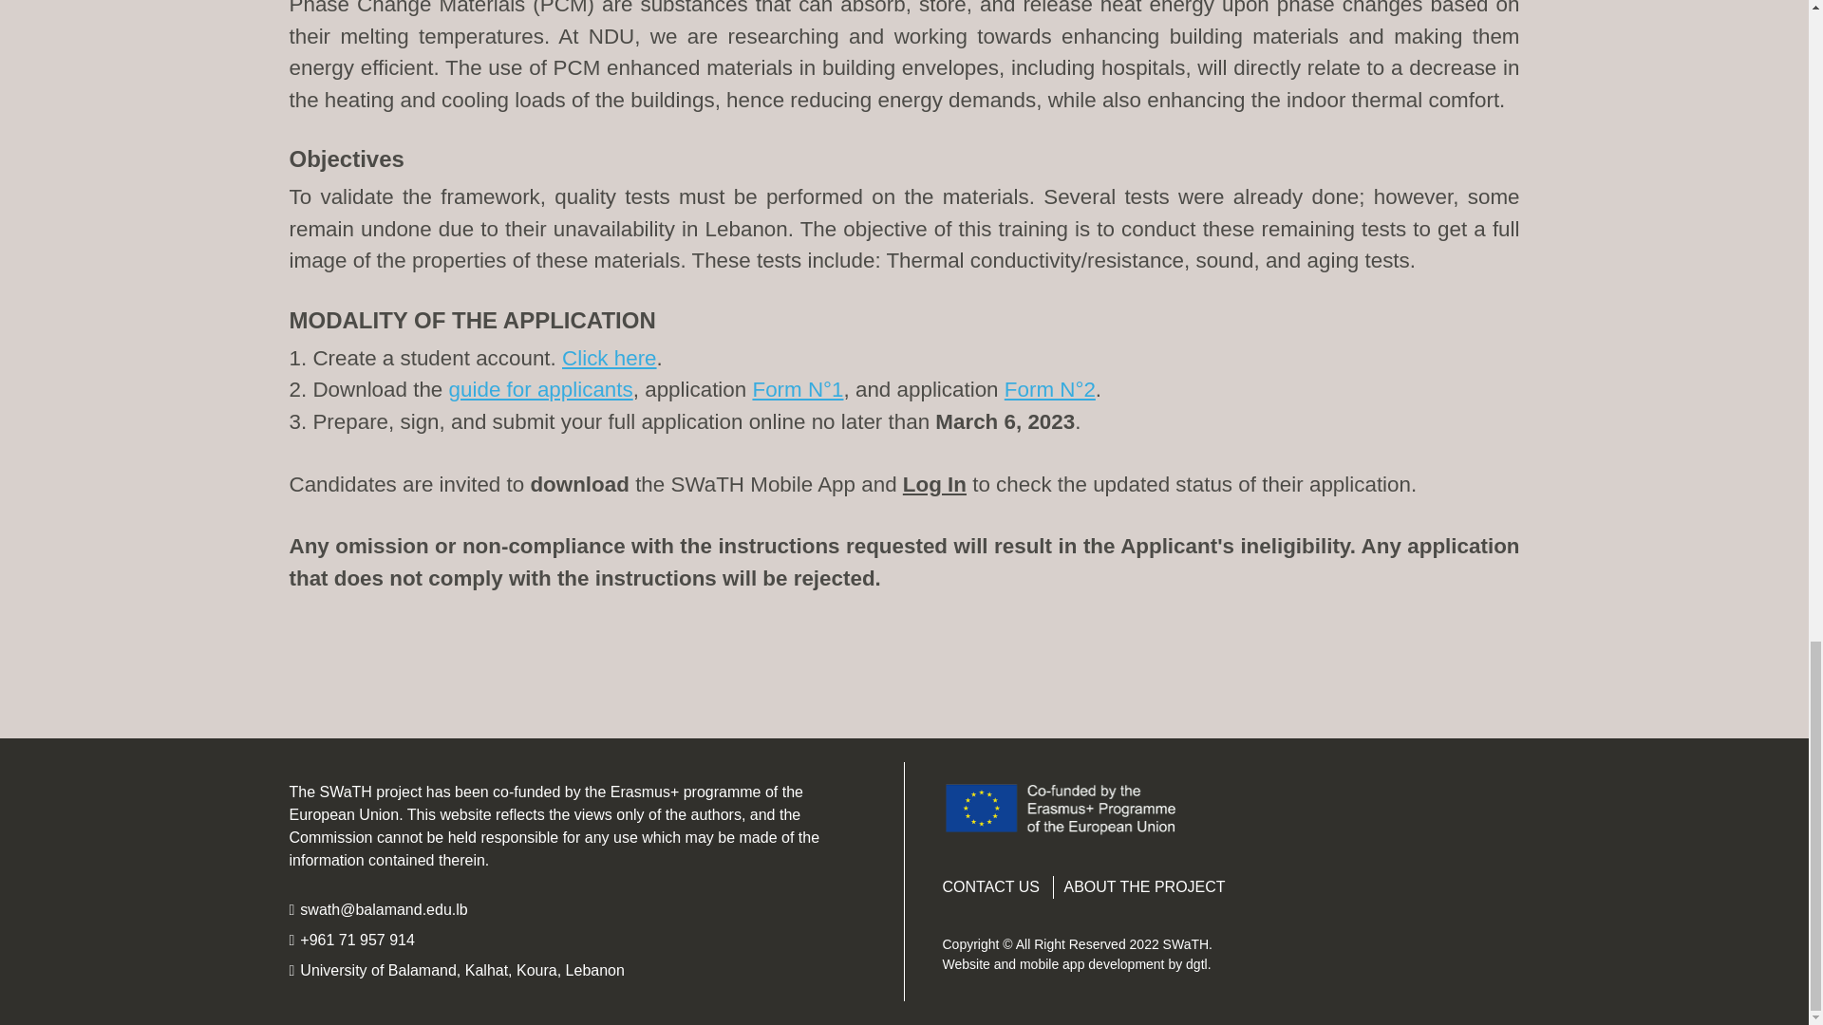 The image size is (1823, 1025). I want to click on ABOUT THE PROJECT, so click(1143, 886).